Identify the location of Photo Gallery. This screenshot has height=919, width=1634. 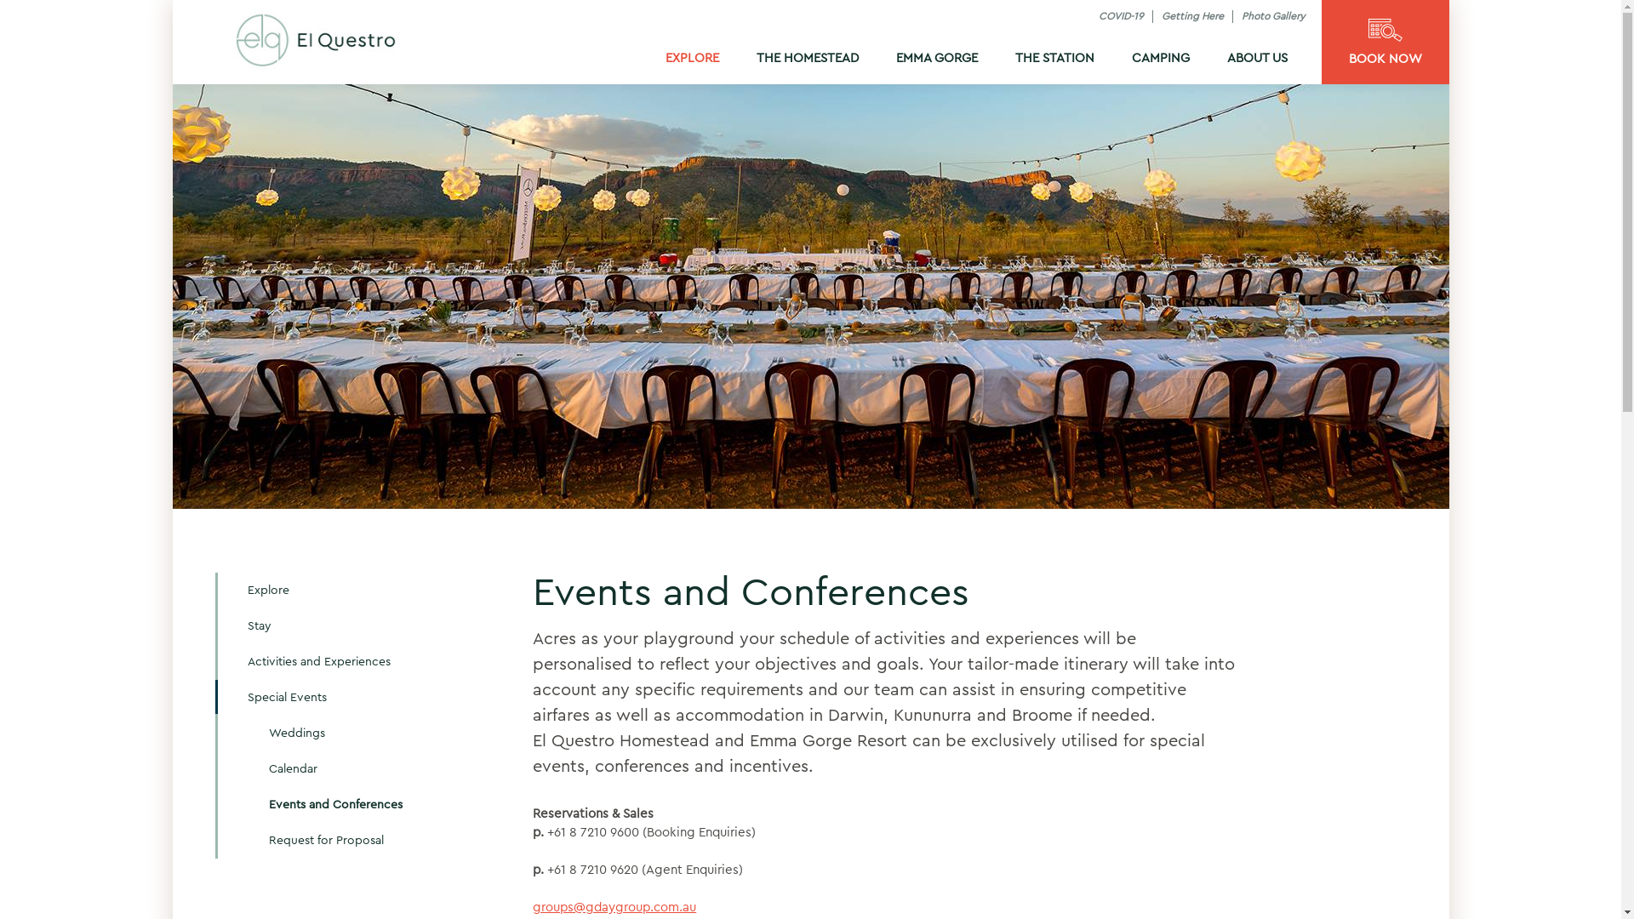
(1272, 16).